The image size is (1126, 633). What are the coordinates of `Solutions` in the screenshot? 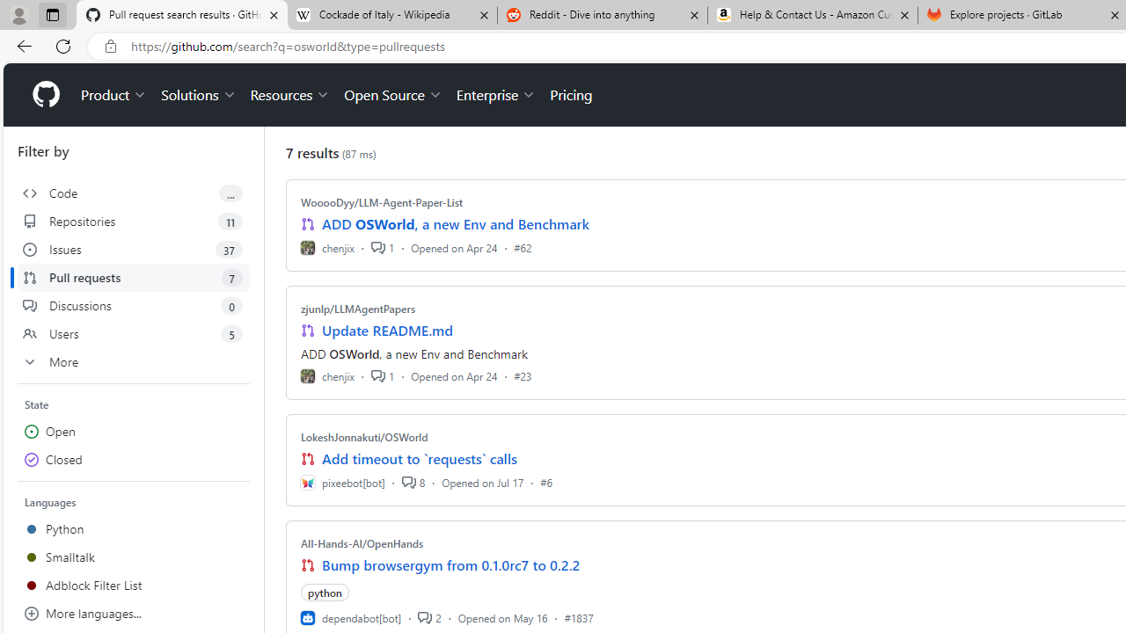 It's located at (199, 95).